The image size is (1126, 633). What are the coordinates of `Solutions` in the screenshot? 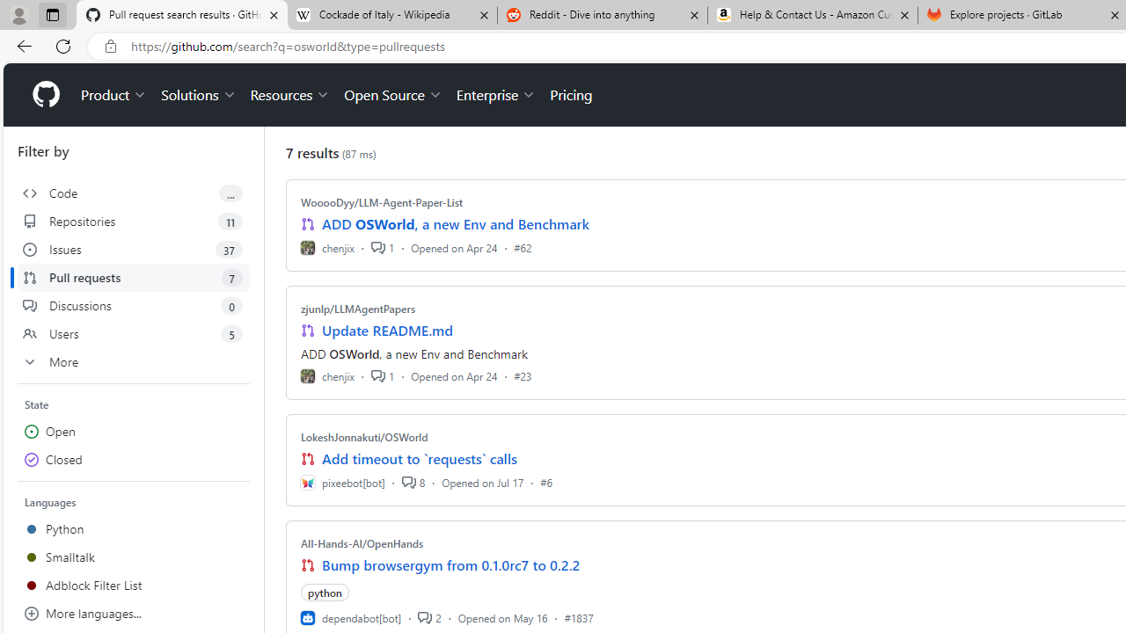 It's located at (199, 95).